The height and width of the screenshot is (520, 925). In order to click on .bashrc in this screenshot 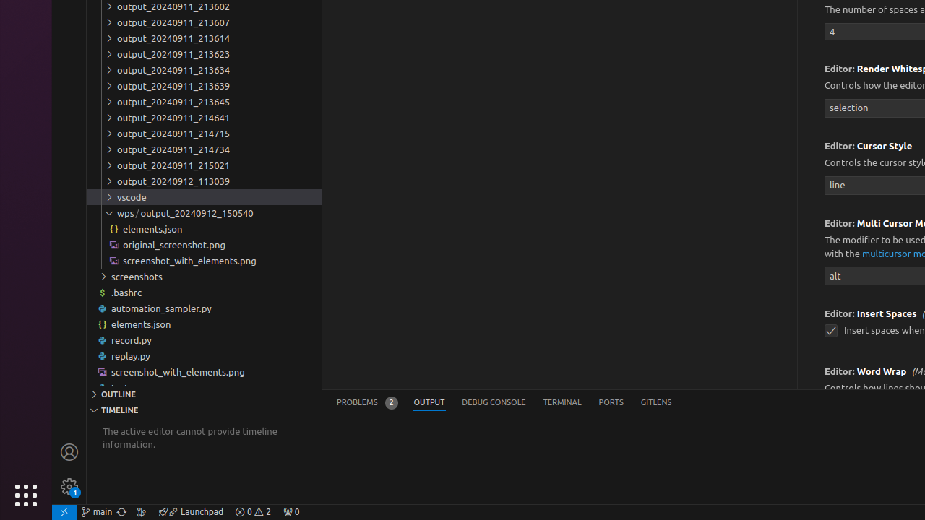, I will do `click(204, 292)`.